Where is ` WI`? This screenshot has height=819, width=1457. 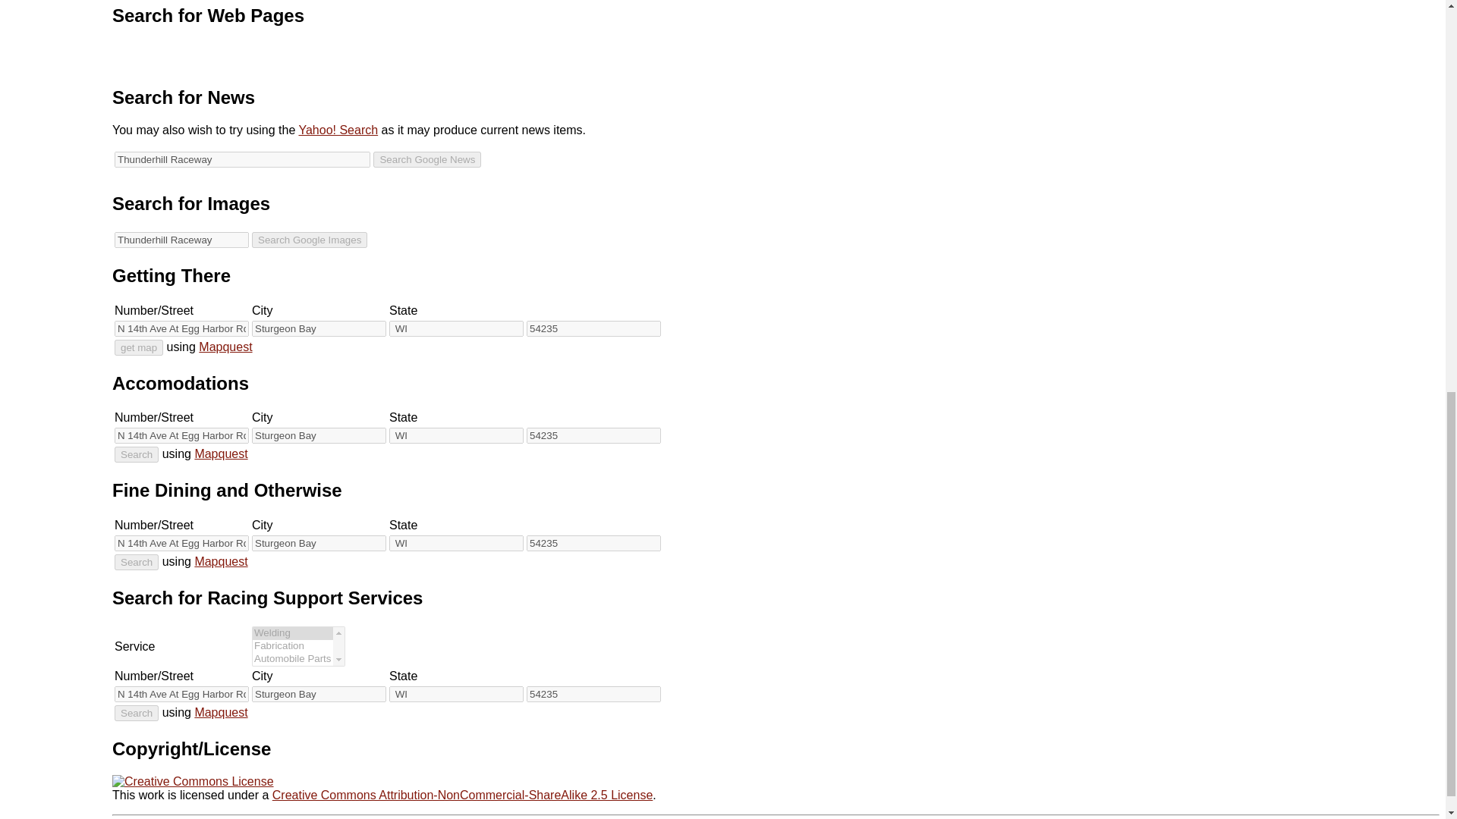  WI is located at coordinates (455, 435).